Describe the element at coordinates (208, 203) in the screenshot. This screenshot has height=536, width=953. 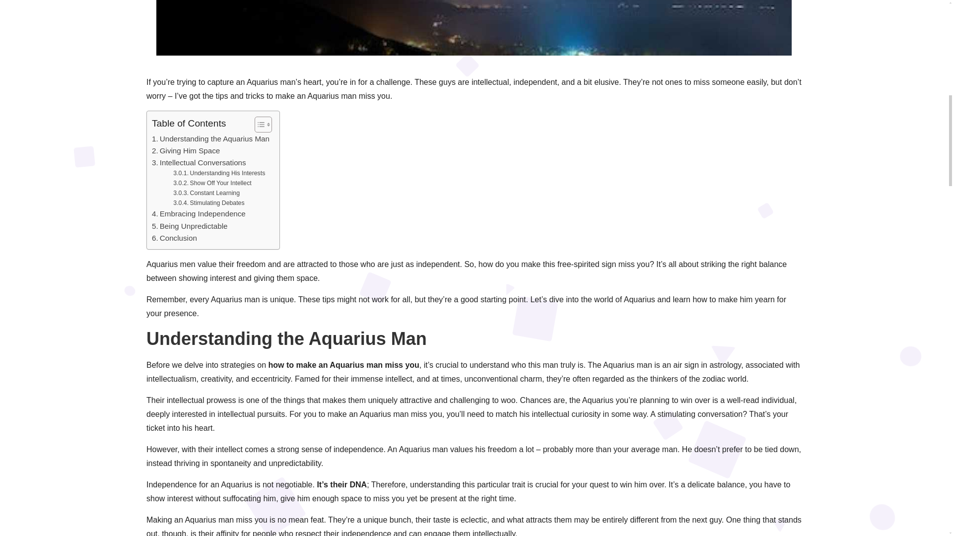
I see `Stimulating Debates` at that location.